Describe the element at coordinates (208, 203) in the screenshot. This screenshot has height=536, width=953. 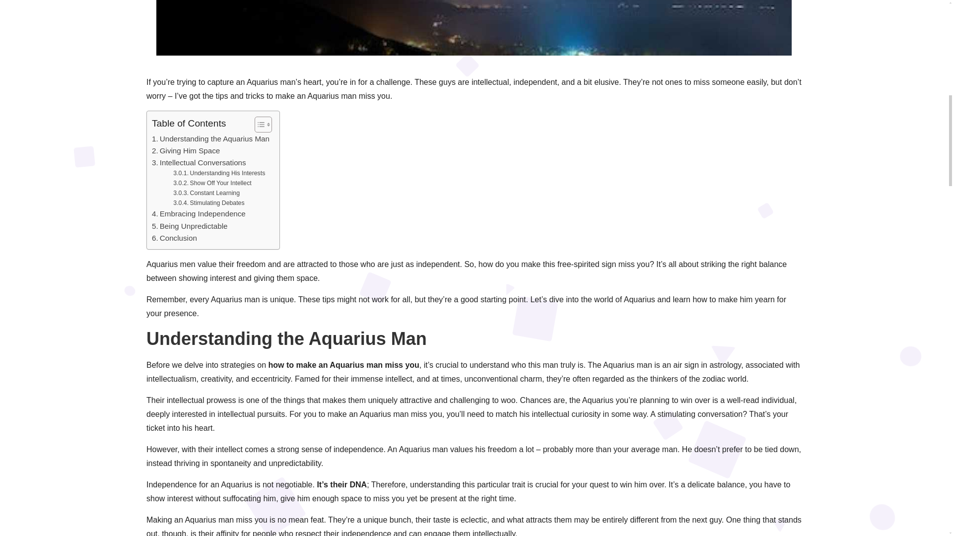
I see `Stimulating Debates` at that location.